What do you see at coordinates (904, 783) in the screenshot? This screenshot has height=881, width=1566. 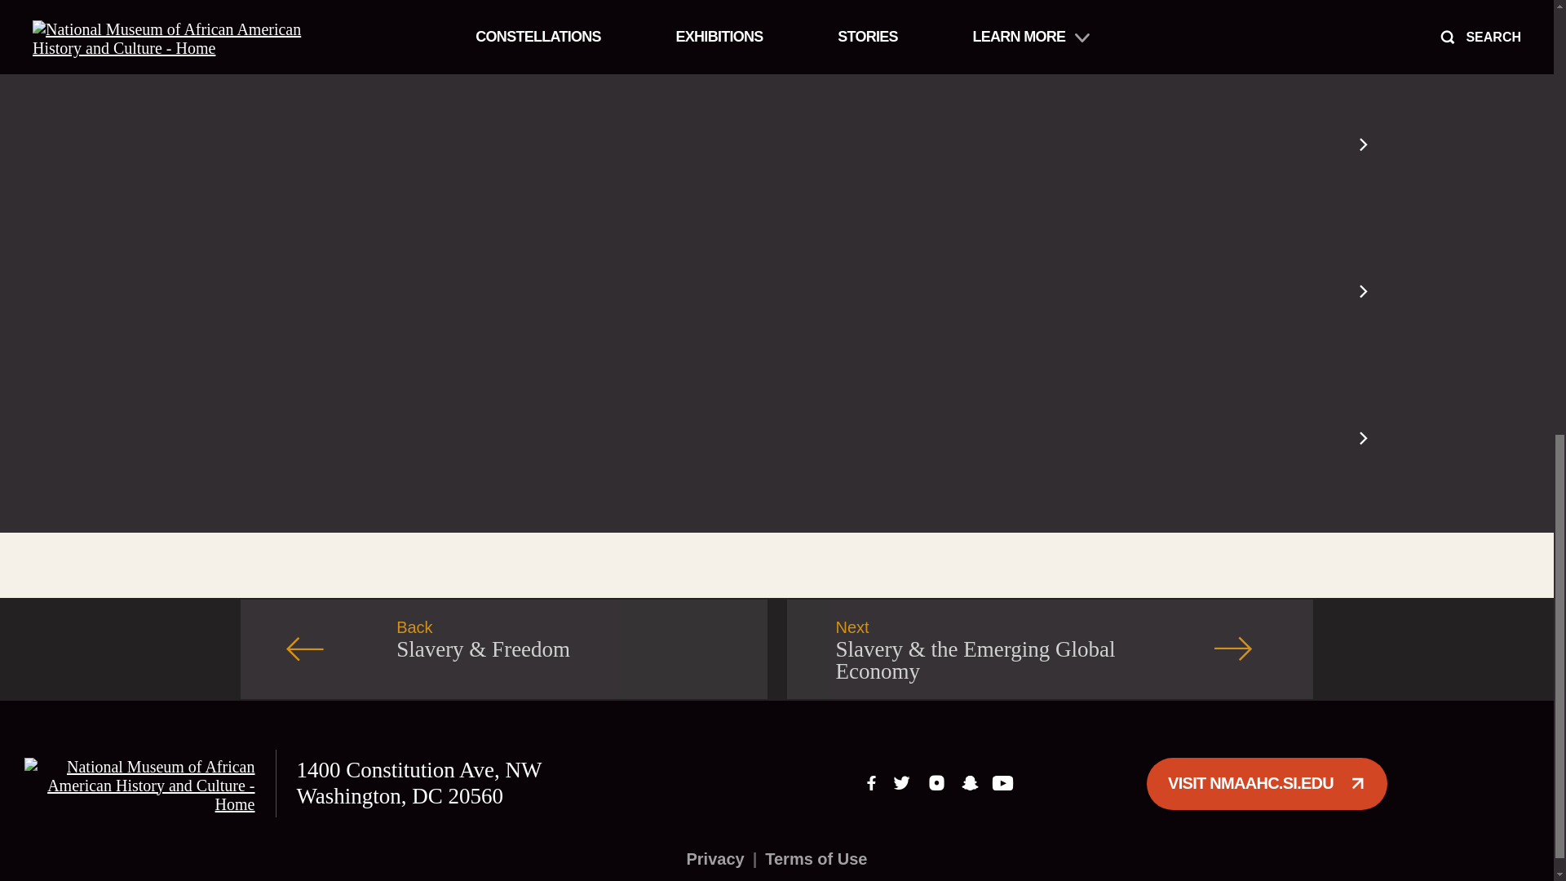 I see `NMAAHC on Twitter` at bounding box center [904, 783].